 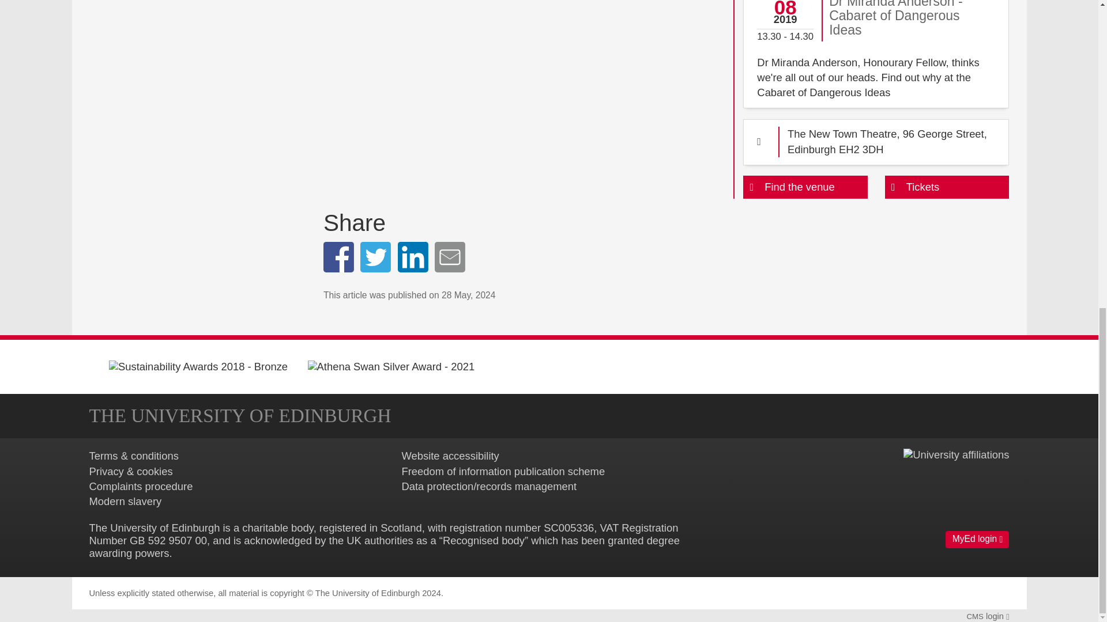 What do you see at coordinates (987, 616) in the screenshot?
I see `CMS login` at bounding box center [987, 616].